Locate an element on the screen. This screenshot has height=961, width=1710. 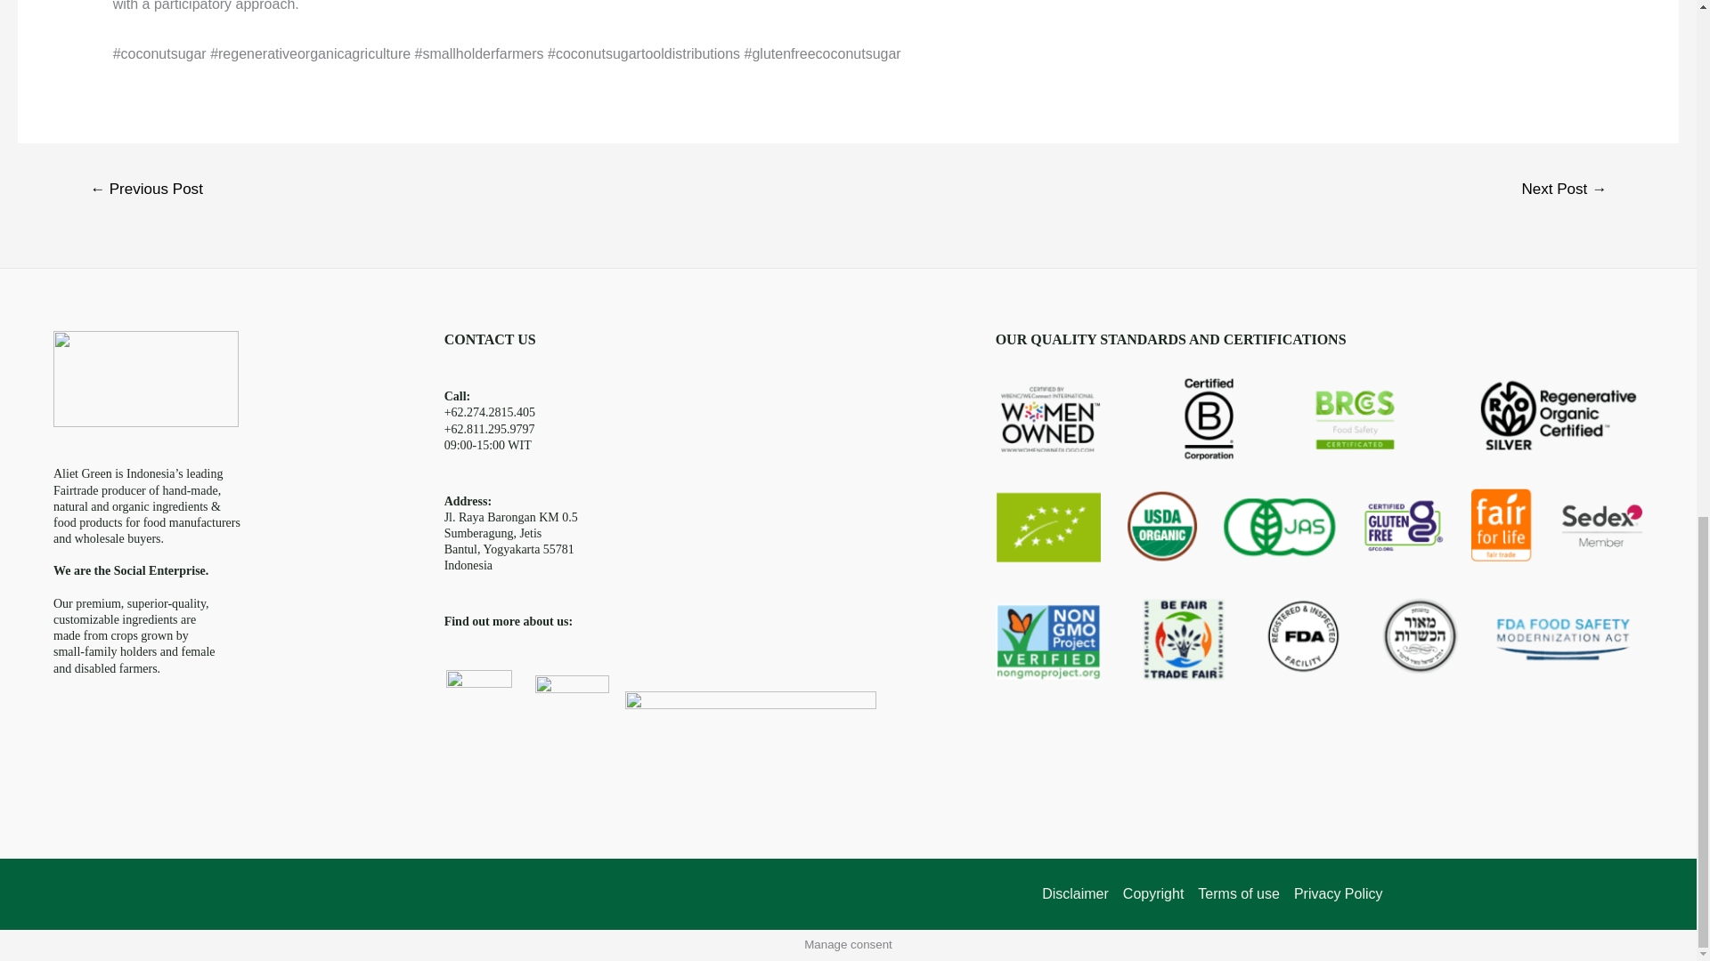
Disclaimer is located at coordinates (1079, 893).